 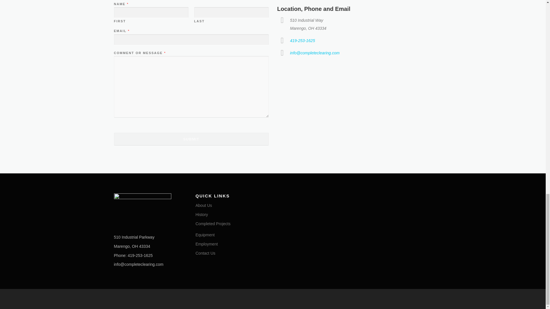 I want to click on Employment, so click(x=206, y=244).